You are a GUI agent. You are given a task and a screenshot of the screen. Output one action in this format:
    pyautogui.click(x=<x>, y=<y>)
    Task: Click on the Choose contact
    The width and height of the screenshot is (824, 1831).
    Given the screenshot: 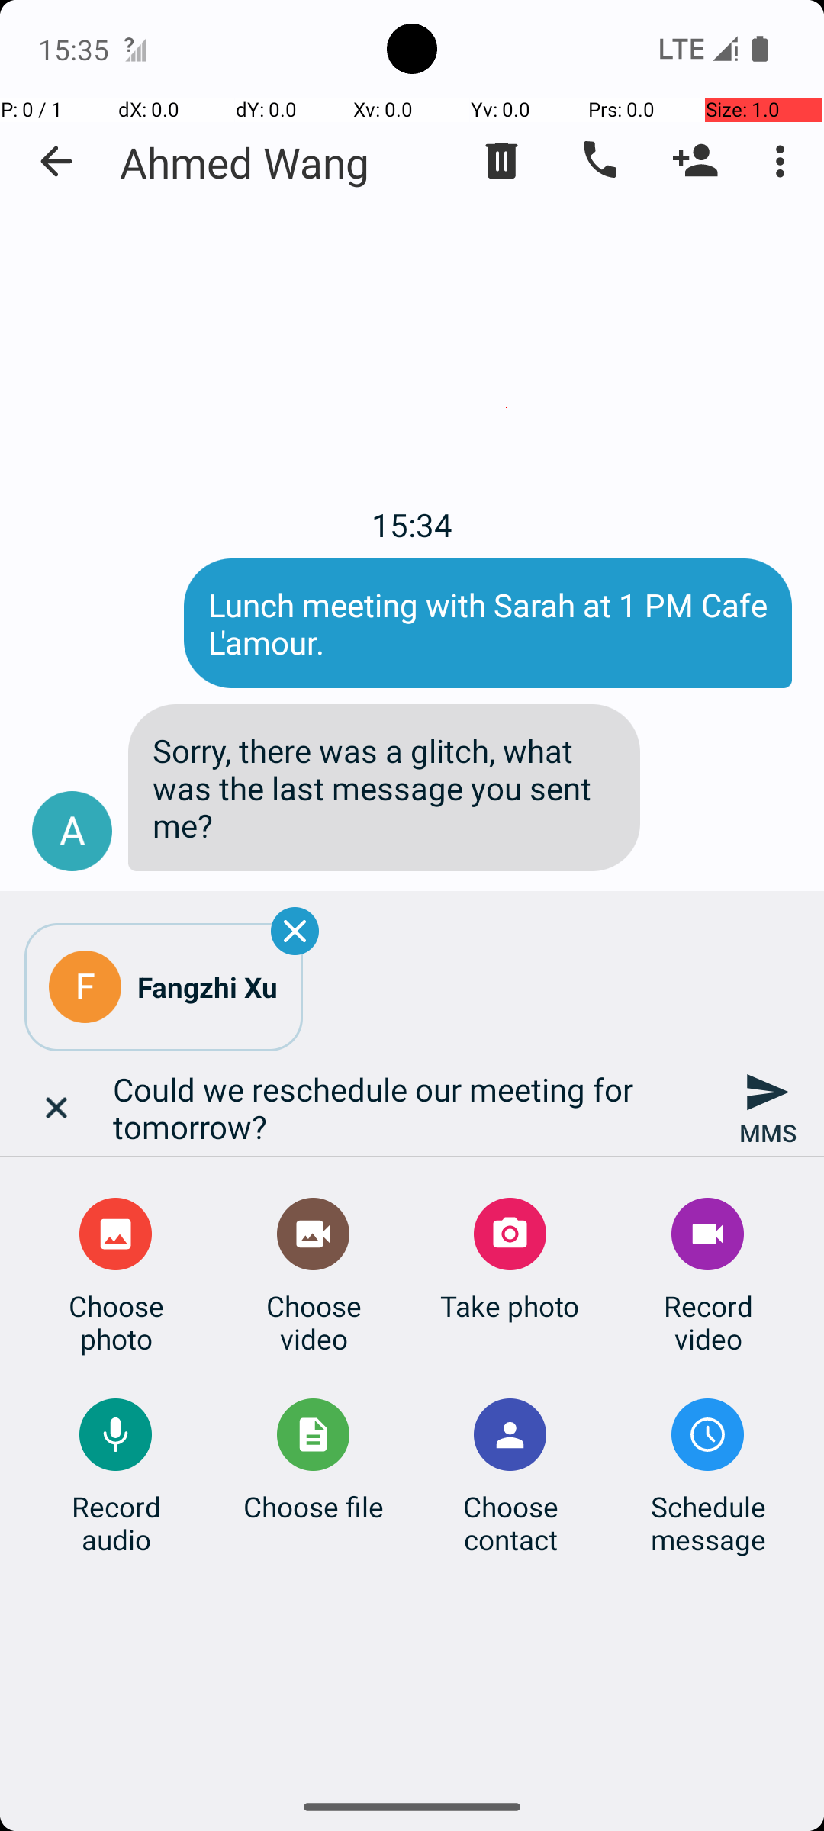 What is the action you would take?
    pyautogui.click(x=510, y=1523)
    